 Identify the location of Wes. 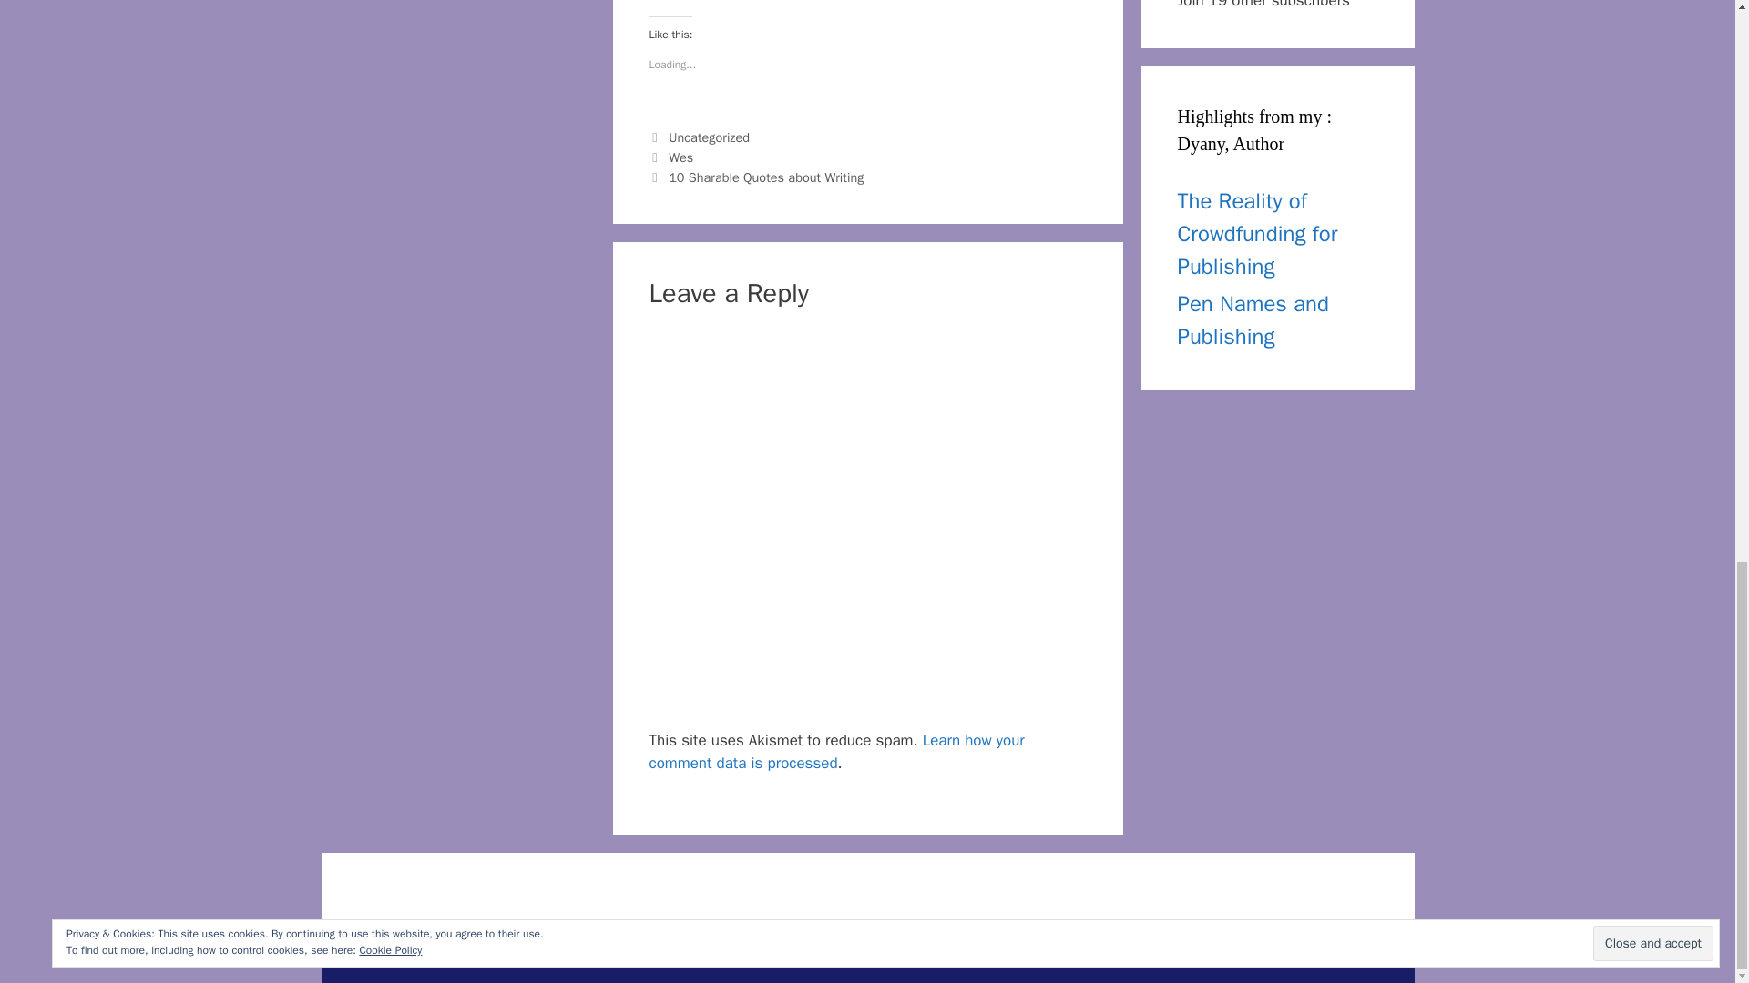
(680, 157).